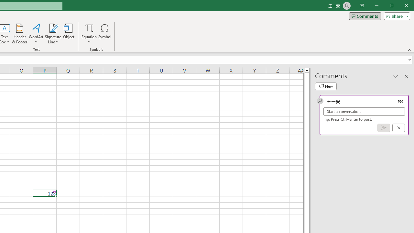 This screenshot has height=233, width=414. I want to click on Start a conversation, so click(364, 111).